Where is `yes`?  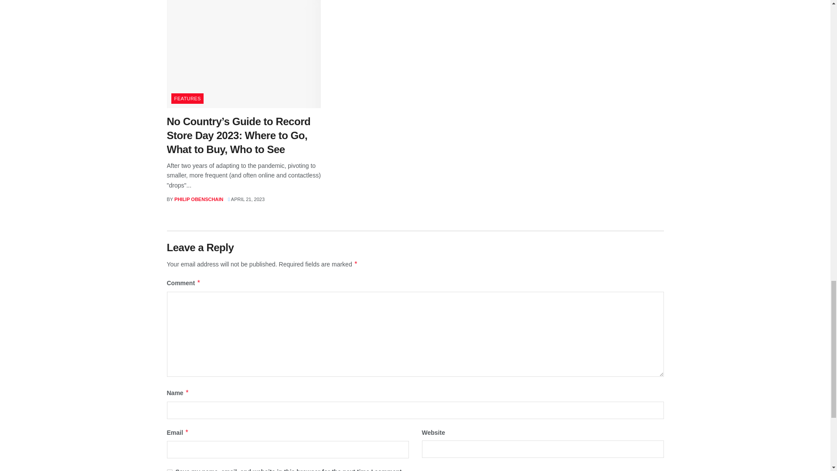 yes is located at coordinates (169, 470).